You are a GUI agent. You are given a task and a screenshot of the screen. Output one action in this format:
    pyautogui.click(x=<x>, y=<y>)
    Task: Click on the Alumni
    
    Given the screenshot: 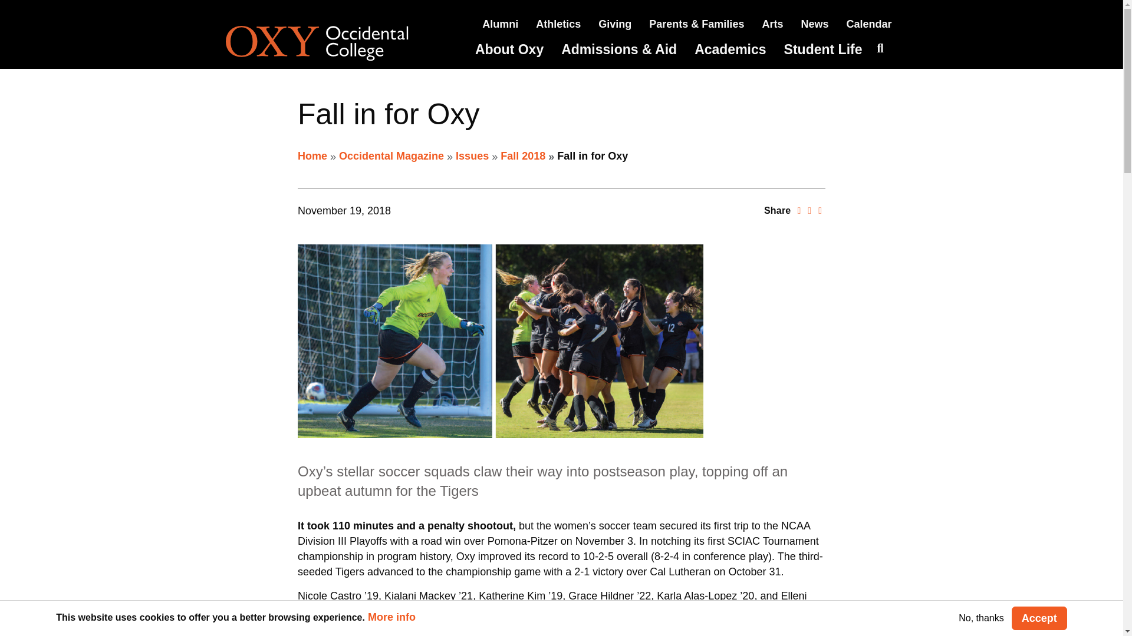 What is the action you would take?
    pyautogui.click(x=500, y=24)
    